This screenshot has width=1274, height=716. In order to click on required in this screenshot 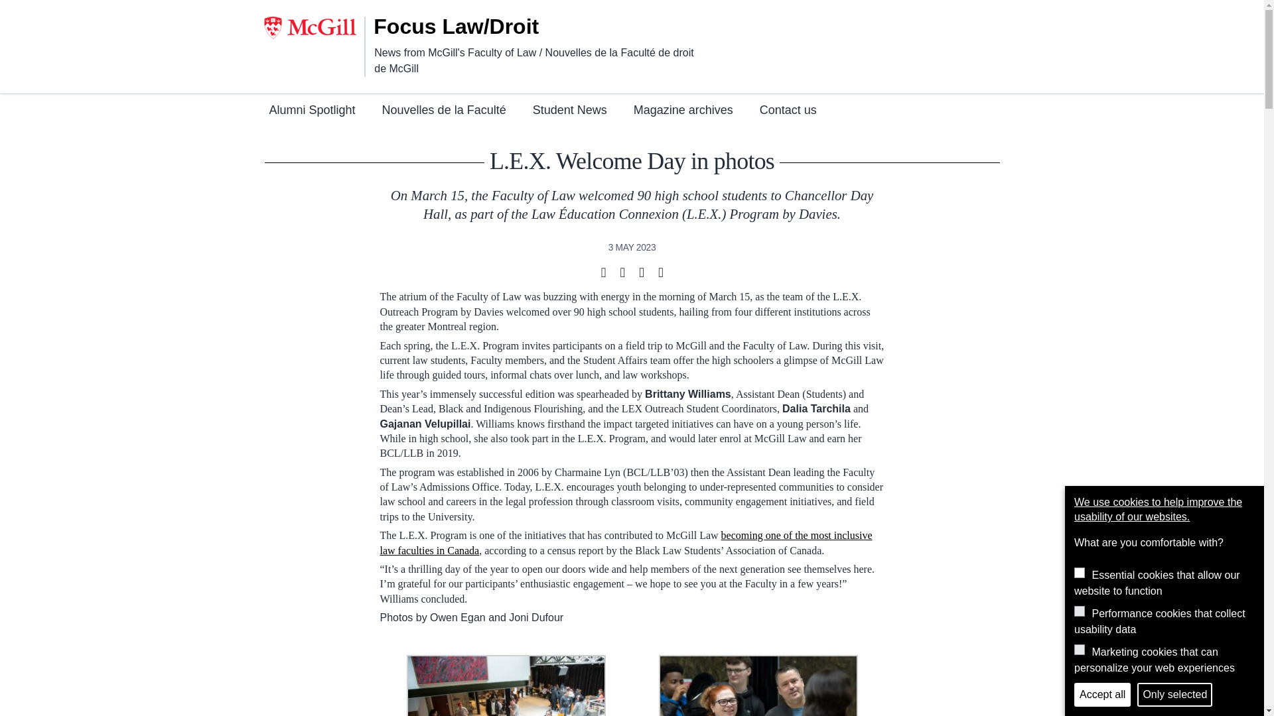, I will do `click(1079, 573)`.